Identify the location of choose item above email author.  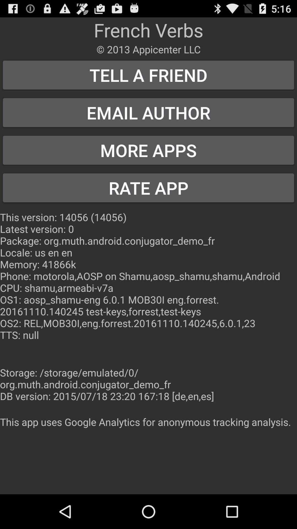
(148, 75).